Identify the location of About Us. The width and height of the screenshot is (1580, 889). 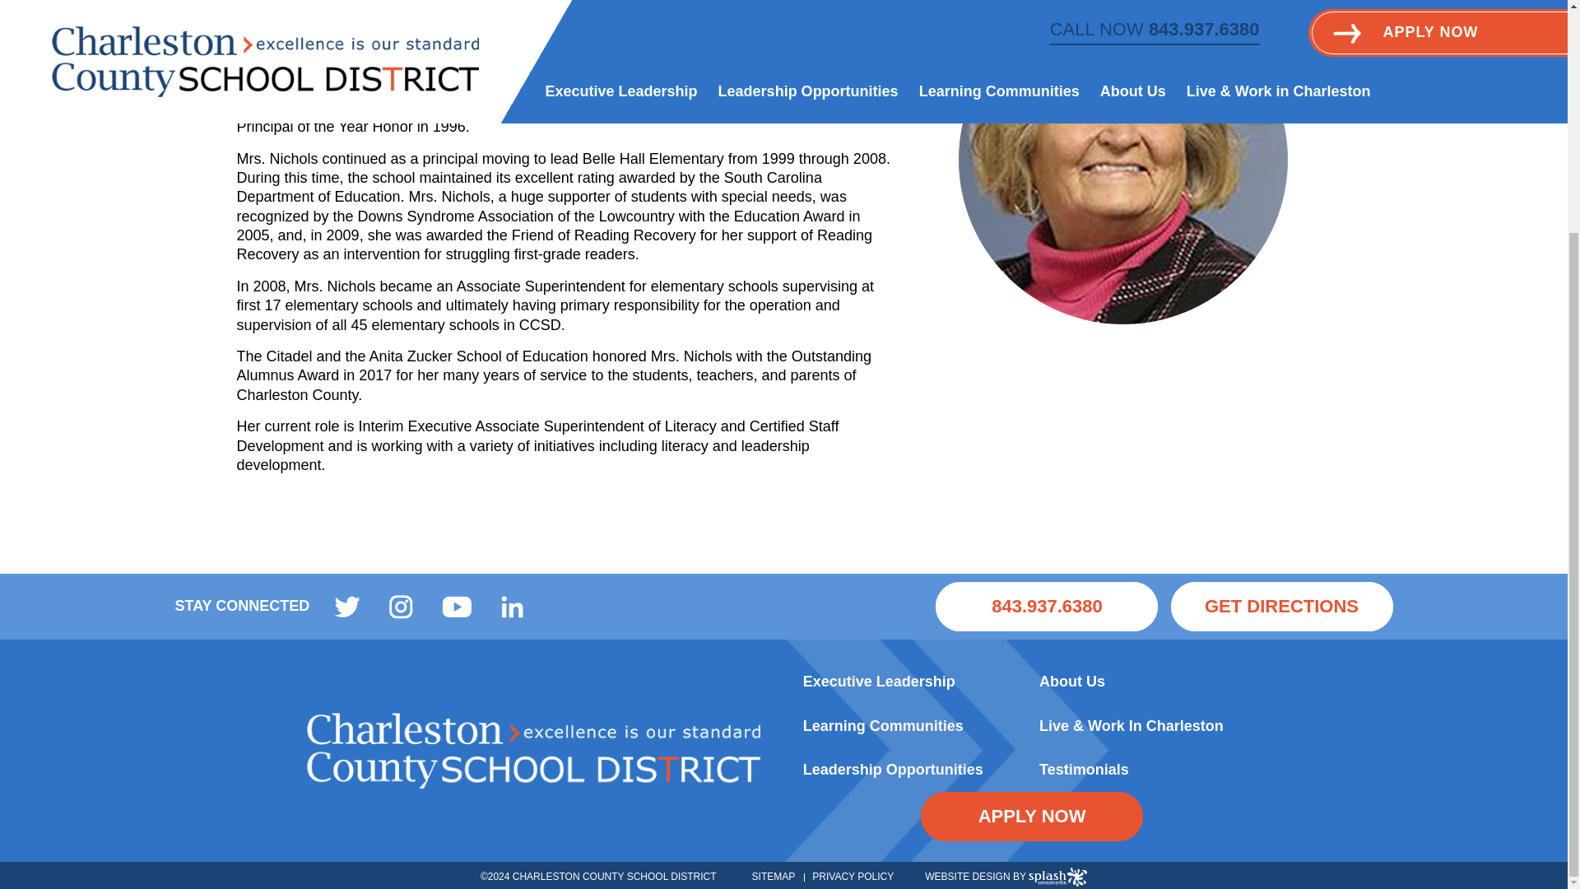
(1071, 682).